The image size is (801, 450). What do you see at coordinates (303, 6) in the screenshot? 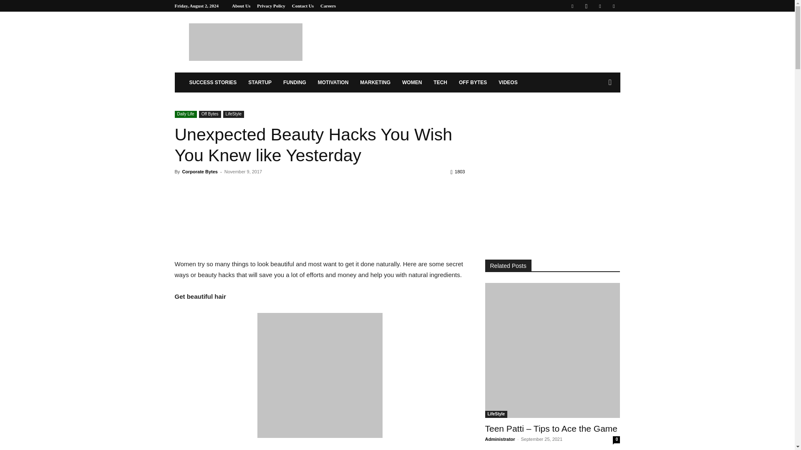
I see `Contact Us` at bounding box center [303, 6].